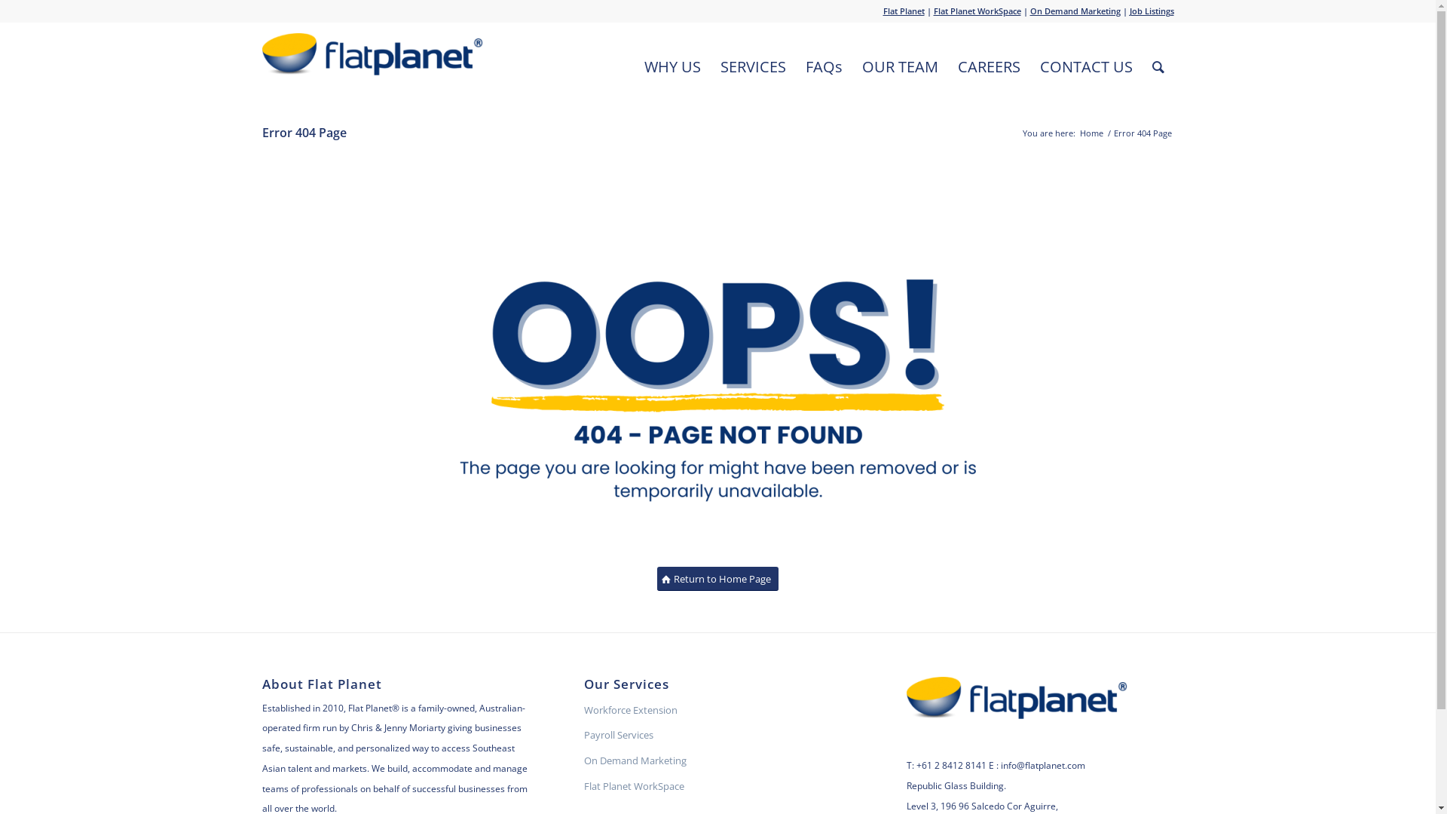 The width and height of the screenshot is (1447, 814). I want to click on CAREERS, so click(989, 67).